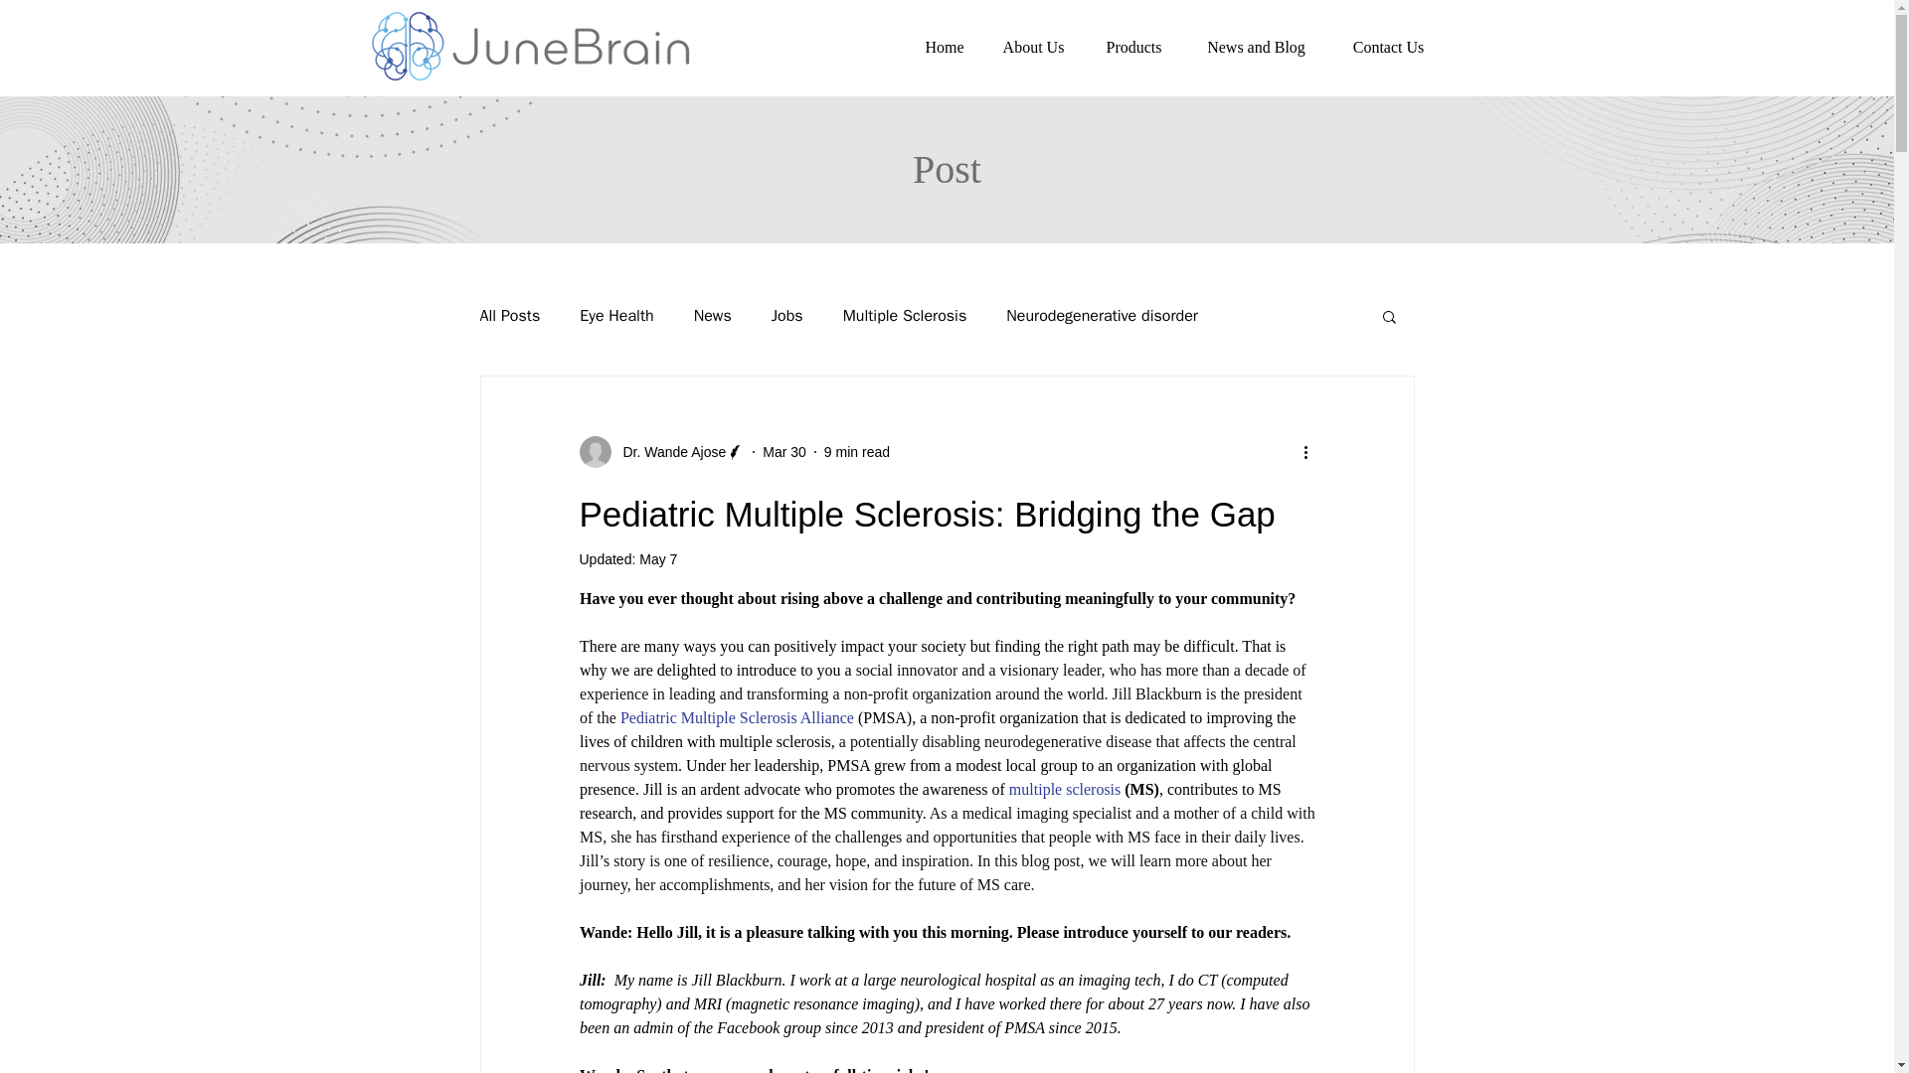  What do you see at coordinates (1063, 789) in the screenshot?
I see `multiple sclerosis` at bounding box center [1063, 789].